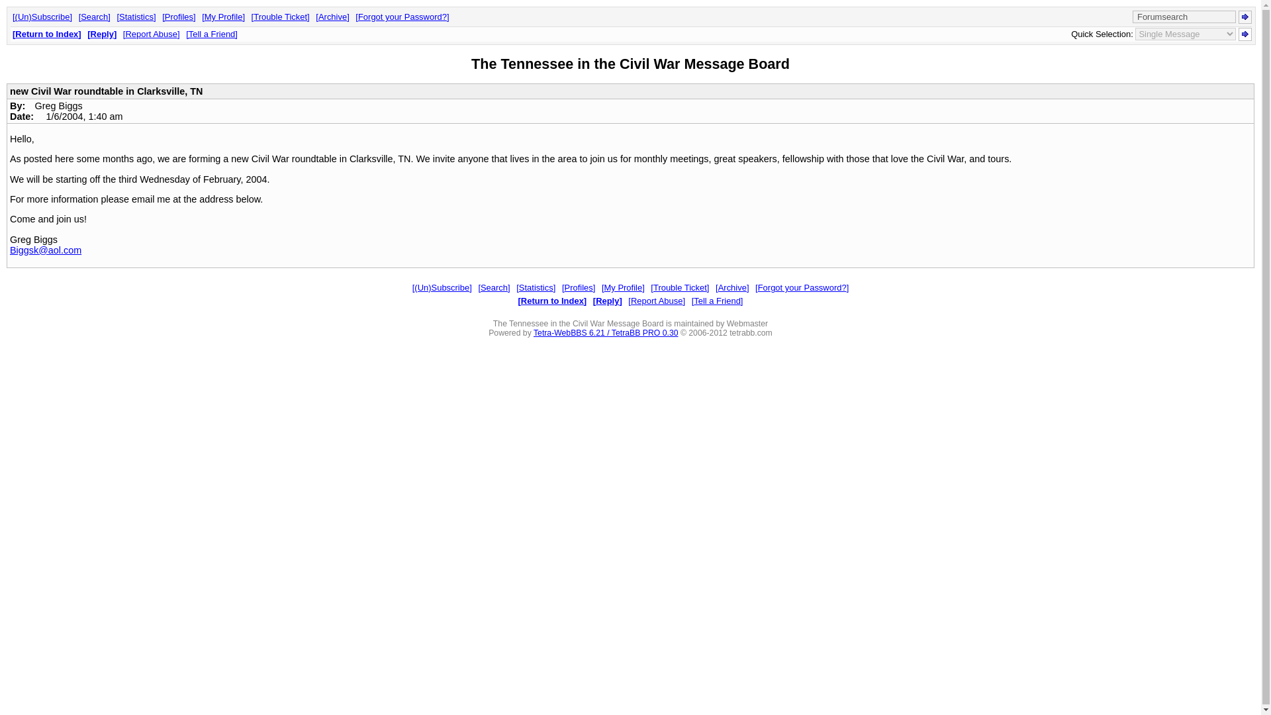 Image resolution: width=1271 pixels, height=715 pixels. Describe the element at coordinates (718, 301) in the screenshot. I see `Tell a Friend` at that location.